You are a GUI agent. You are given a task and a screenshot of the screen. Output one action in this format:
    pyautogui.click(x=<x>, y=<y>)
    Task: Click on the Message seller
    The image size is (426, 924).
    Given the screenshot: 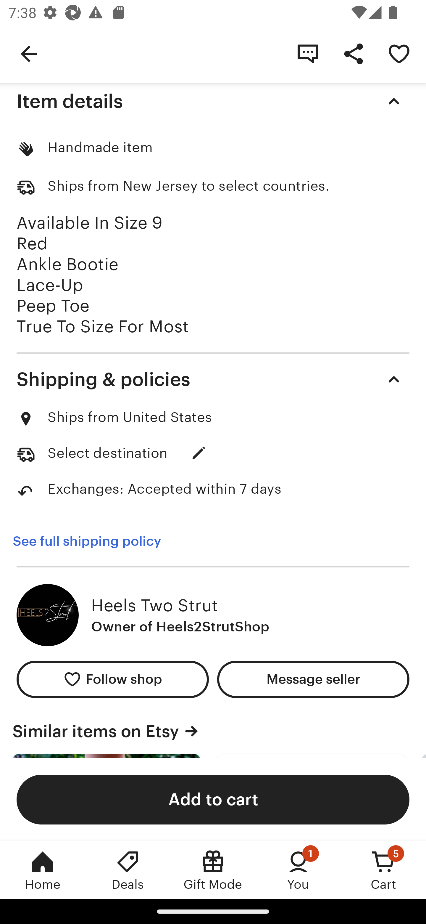 What is the action you would take?
    pyautogui.click(x=313, y=679)
    